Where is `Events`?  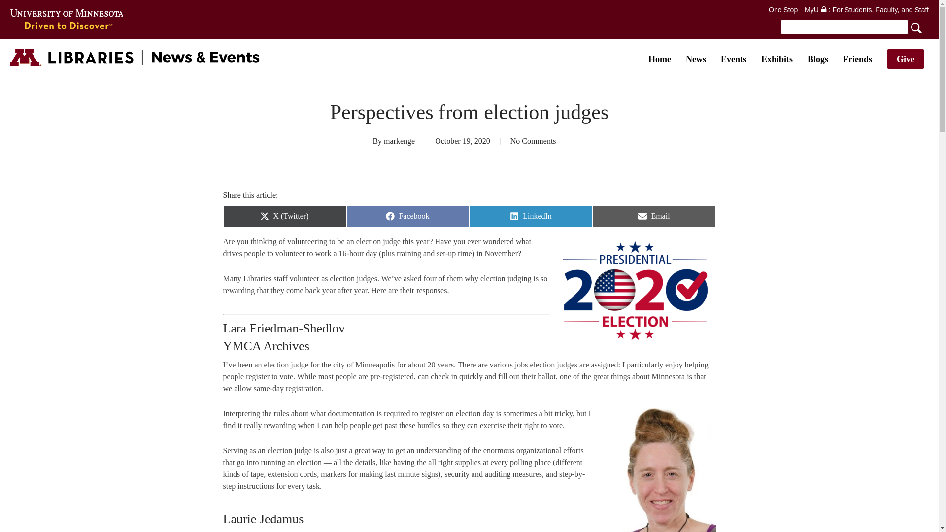
Events is located at coordinates (733, 59).